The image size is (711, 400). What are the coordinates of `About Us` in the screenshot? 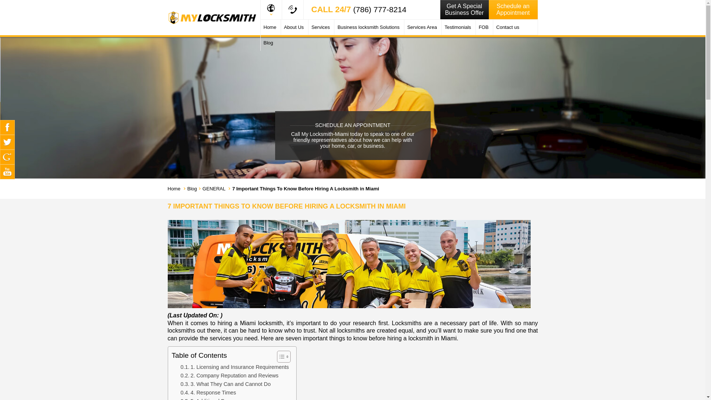 It's located at (293, 27).